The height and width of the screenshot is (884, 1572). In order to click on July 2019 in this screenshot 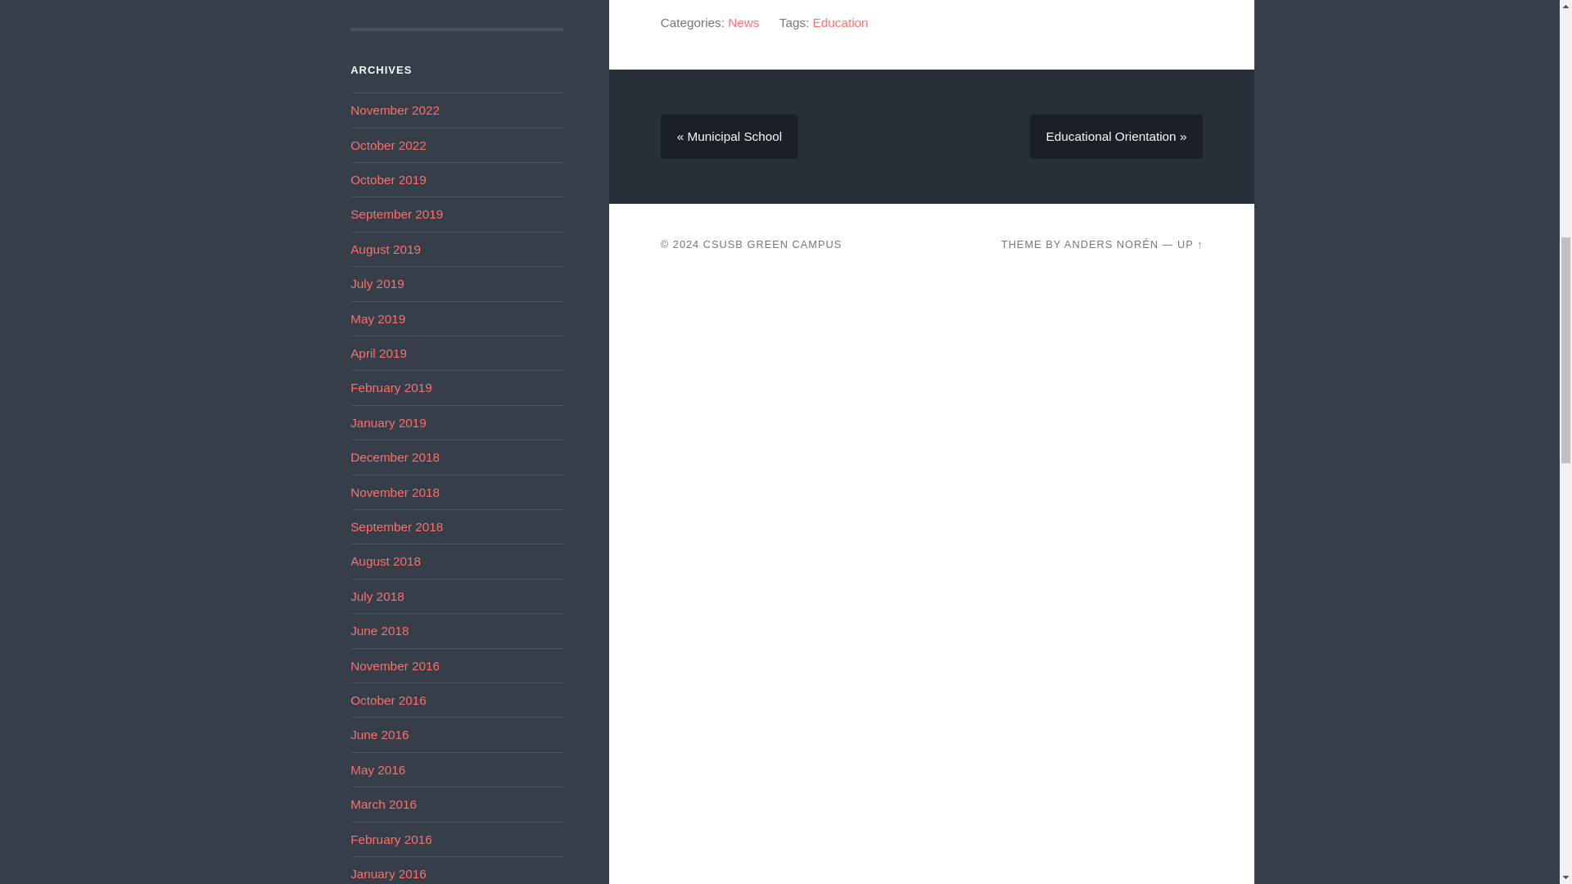, I will do `click(377, 283)`.